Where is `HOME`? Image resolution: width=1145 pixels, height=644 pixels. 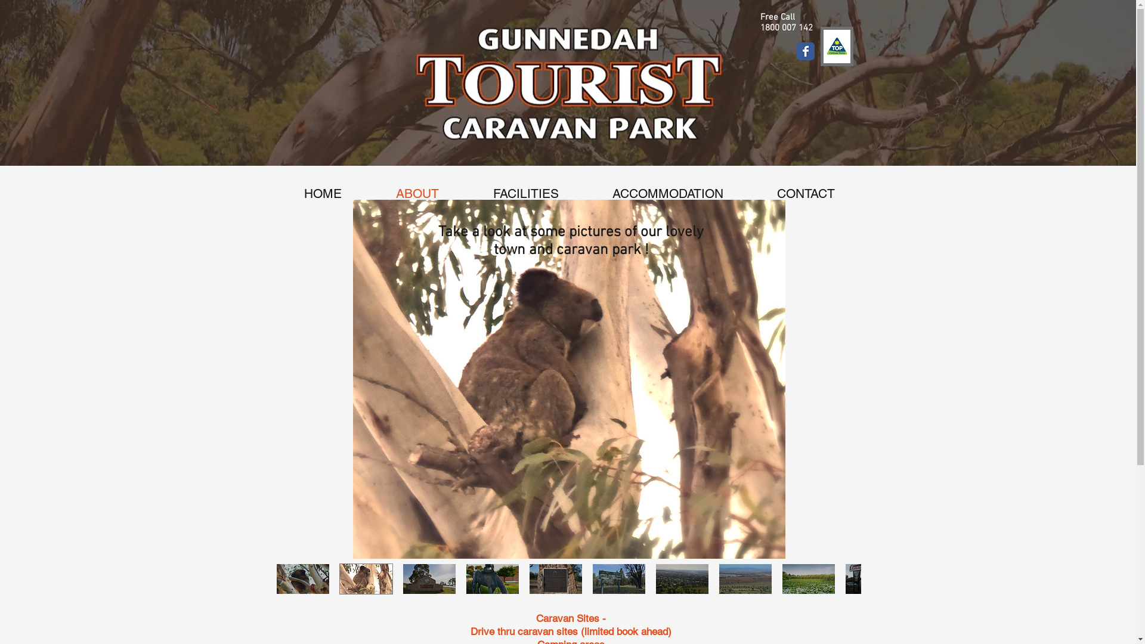 HOME is located at coordinates (323, 194).